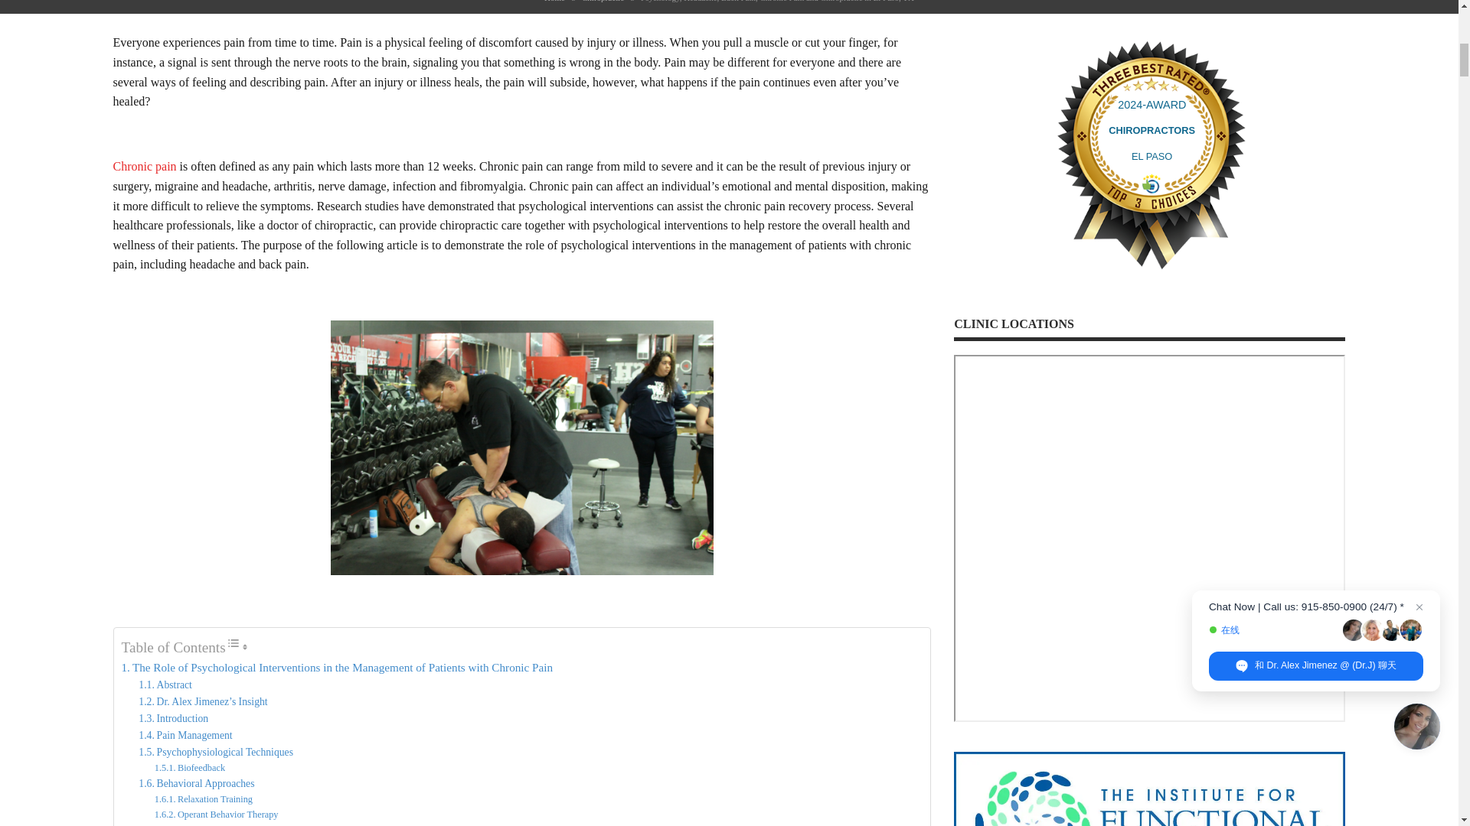 This screenshot has width=1470, height=826. What do you see at coordinates (189, 768) in the screenshot?
I see `Biofeedback` at bounding box center [189, 768].